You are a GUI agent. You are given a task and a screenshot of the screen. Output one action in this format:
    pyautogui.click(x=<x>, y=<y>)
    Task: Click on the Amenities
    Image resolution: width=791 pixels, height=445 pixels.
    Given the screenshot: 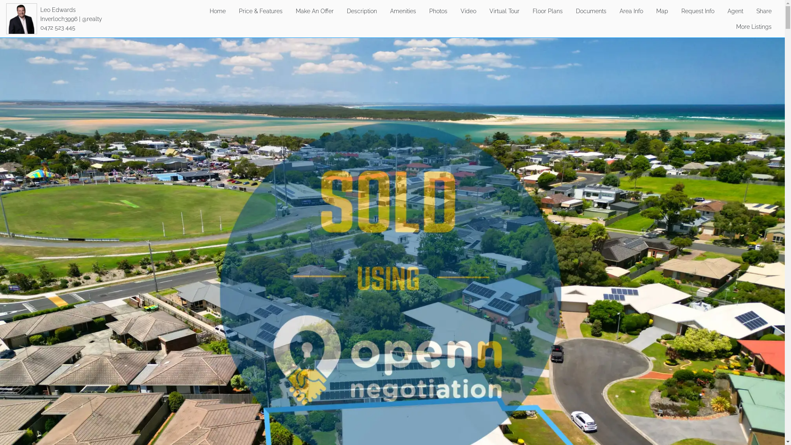 What is the action you would take?
    pyautogui.click(x=403, y=11)
    